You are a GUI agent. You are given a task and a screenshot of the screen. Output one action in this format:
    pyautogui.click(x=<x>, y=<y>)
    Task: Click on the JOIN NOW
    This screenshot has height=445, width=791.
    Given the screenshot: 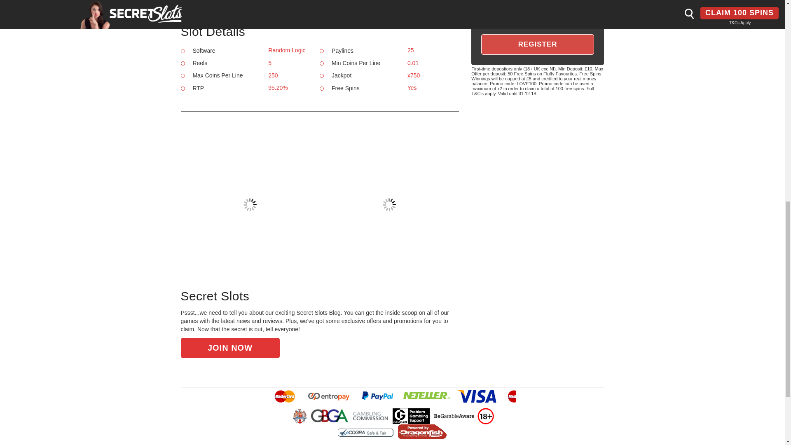 What is the action you would take?
    pyautogui.click(x=229, y=348)
    